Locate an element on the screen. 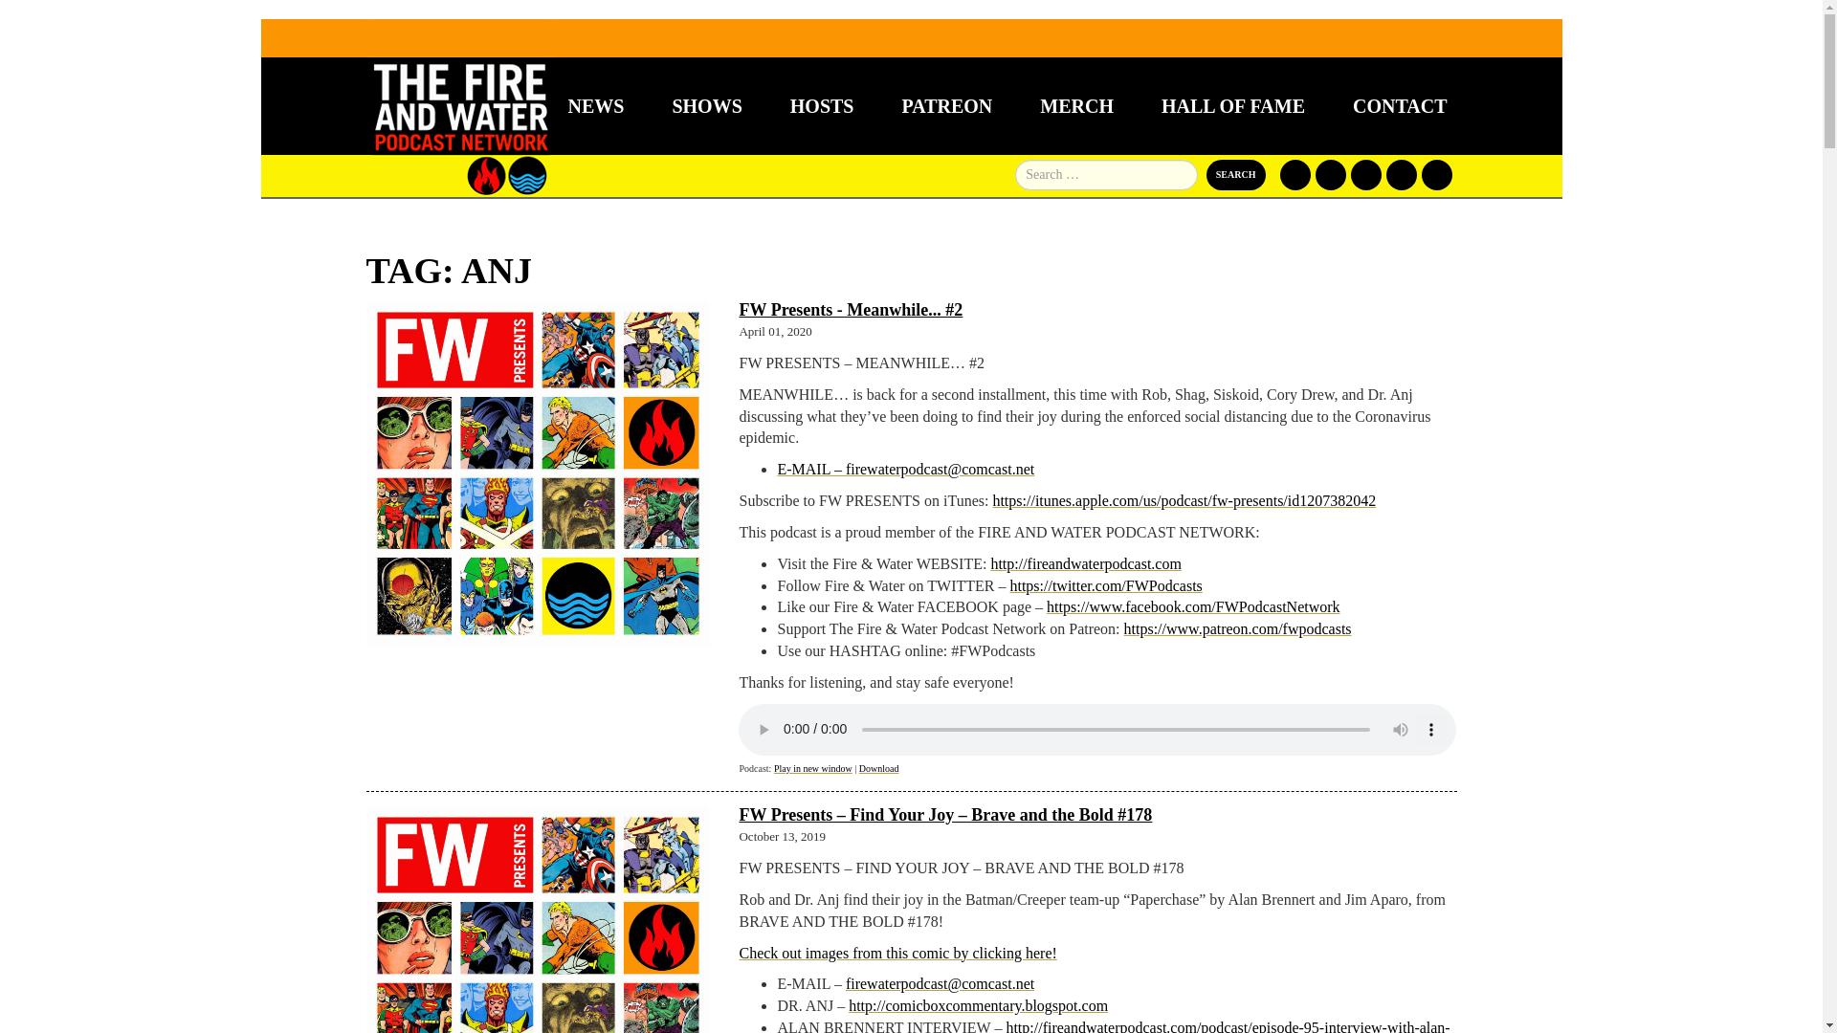  Facebook is located at coordinates (1295, 174).